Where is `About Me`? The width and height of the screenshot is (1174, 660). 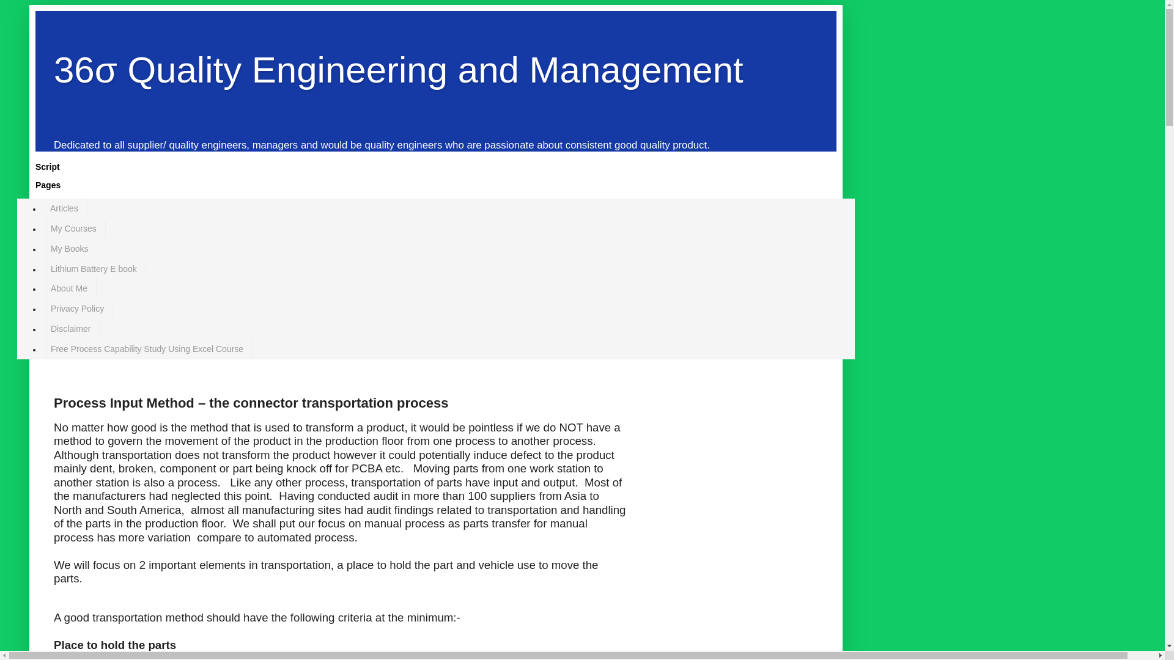 About Me is located at coordinates (69, 288).